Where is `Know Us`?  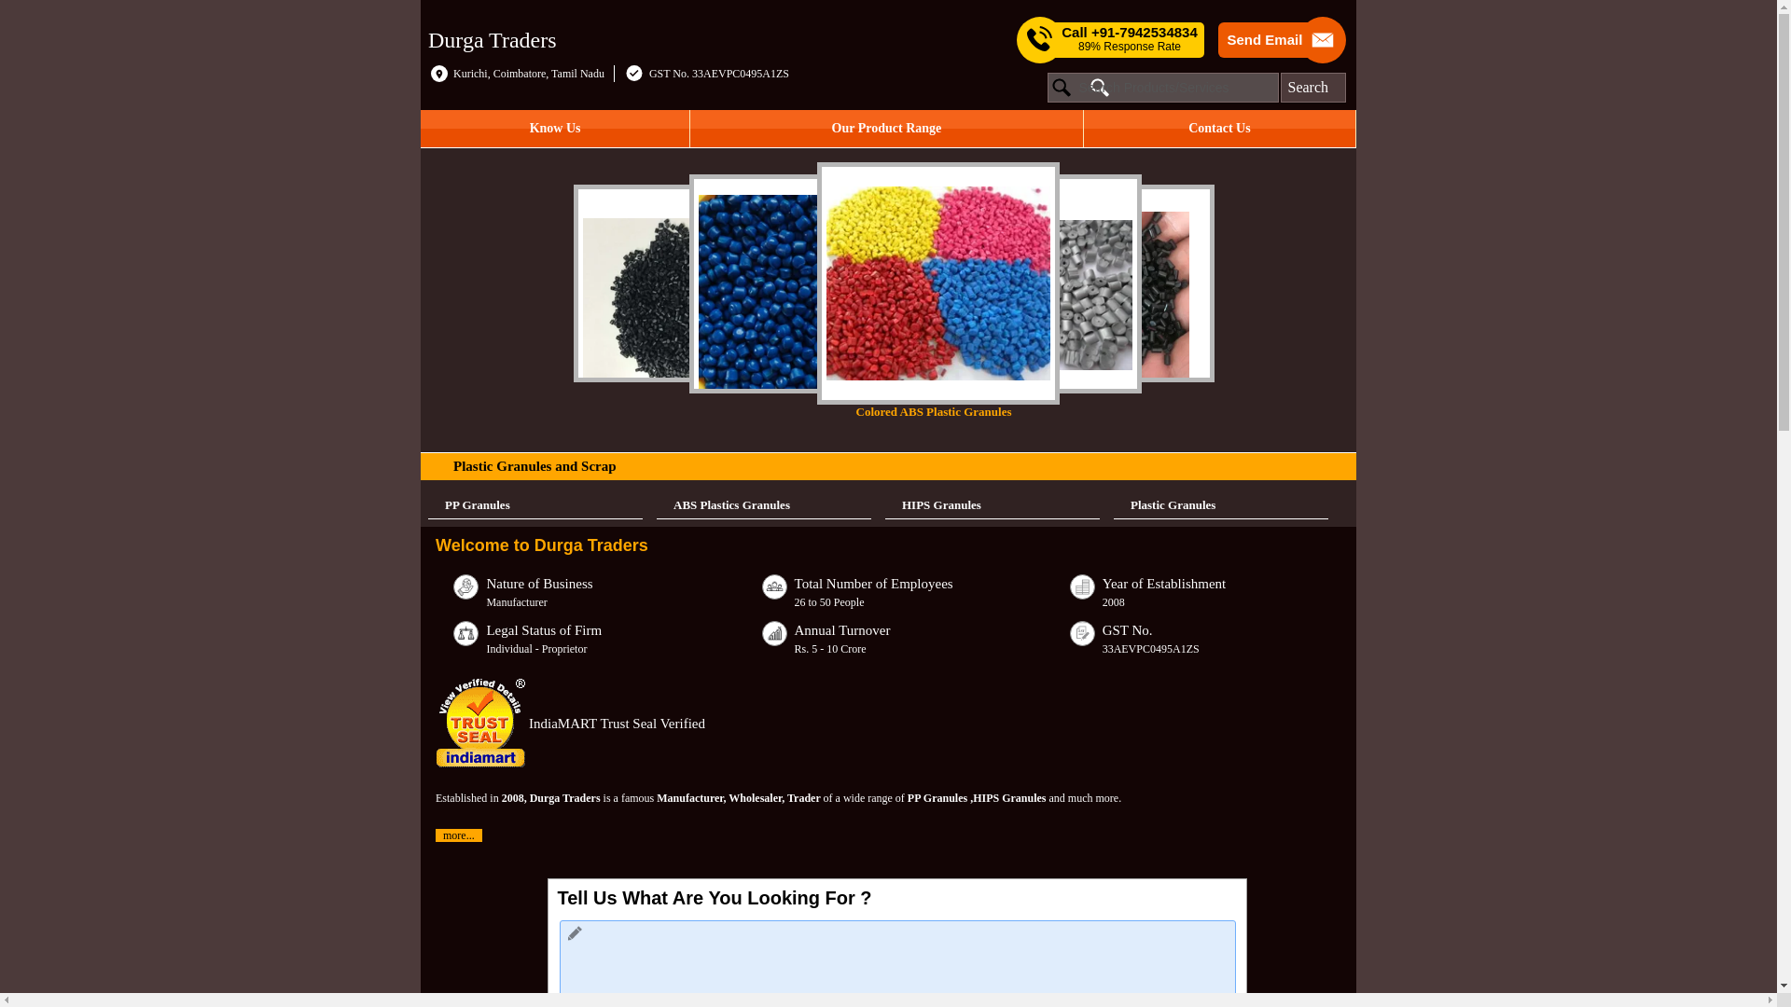
Know Us is located at coordinates (555, 128).